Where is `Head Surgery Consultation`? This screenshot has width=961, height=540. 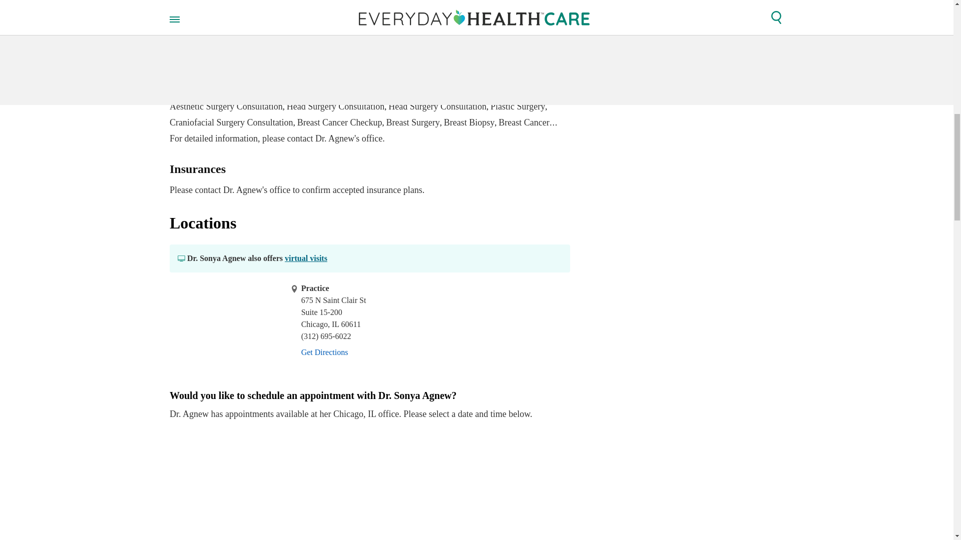 Head Surgery Consultation is located at coordinates (269, 58).